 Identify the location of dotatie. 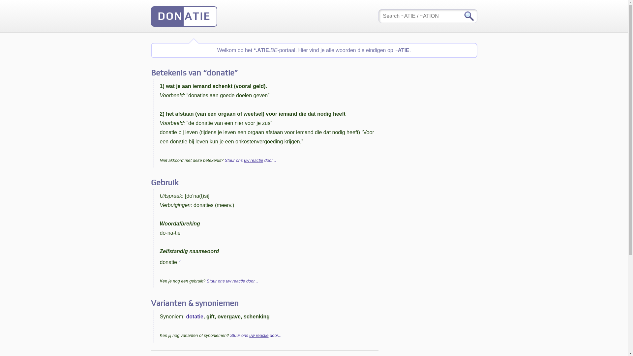
(195, 316).